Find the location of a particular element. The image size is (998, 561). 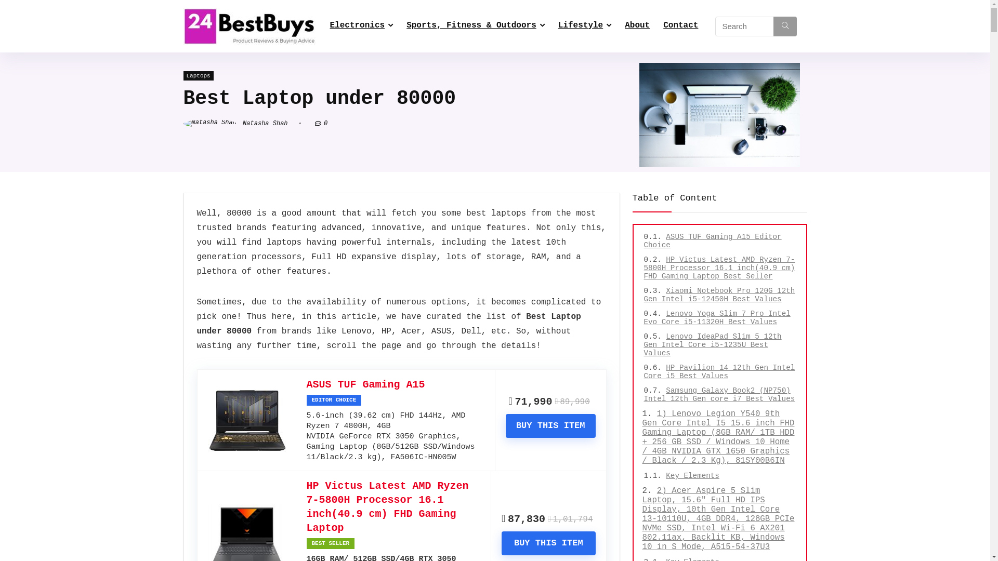

BUY THIS ITEM is located at coordinates (548, 543).